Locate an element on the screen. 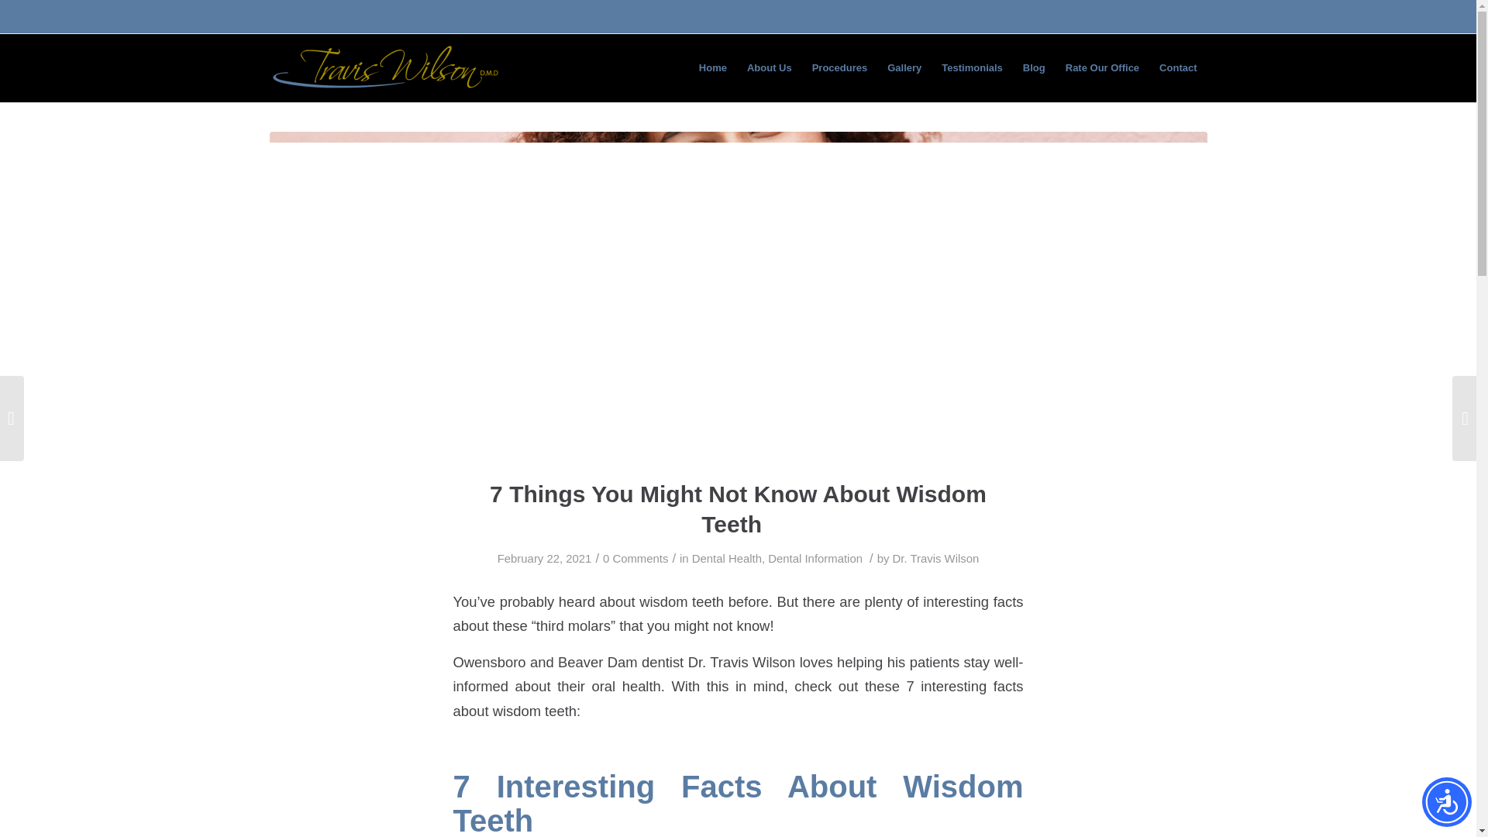  About Us is located at coordinates (769, 68).